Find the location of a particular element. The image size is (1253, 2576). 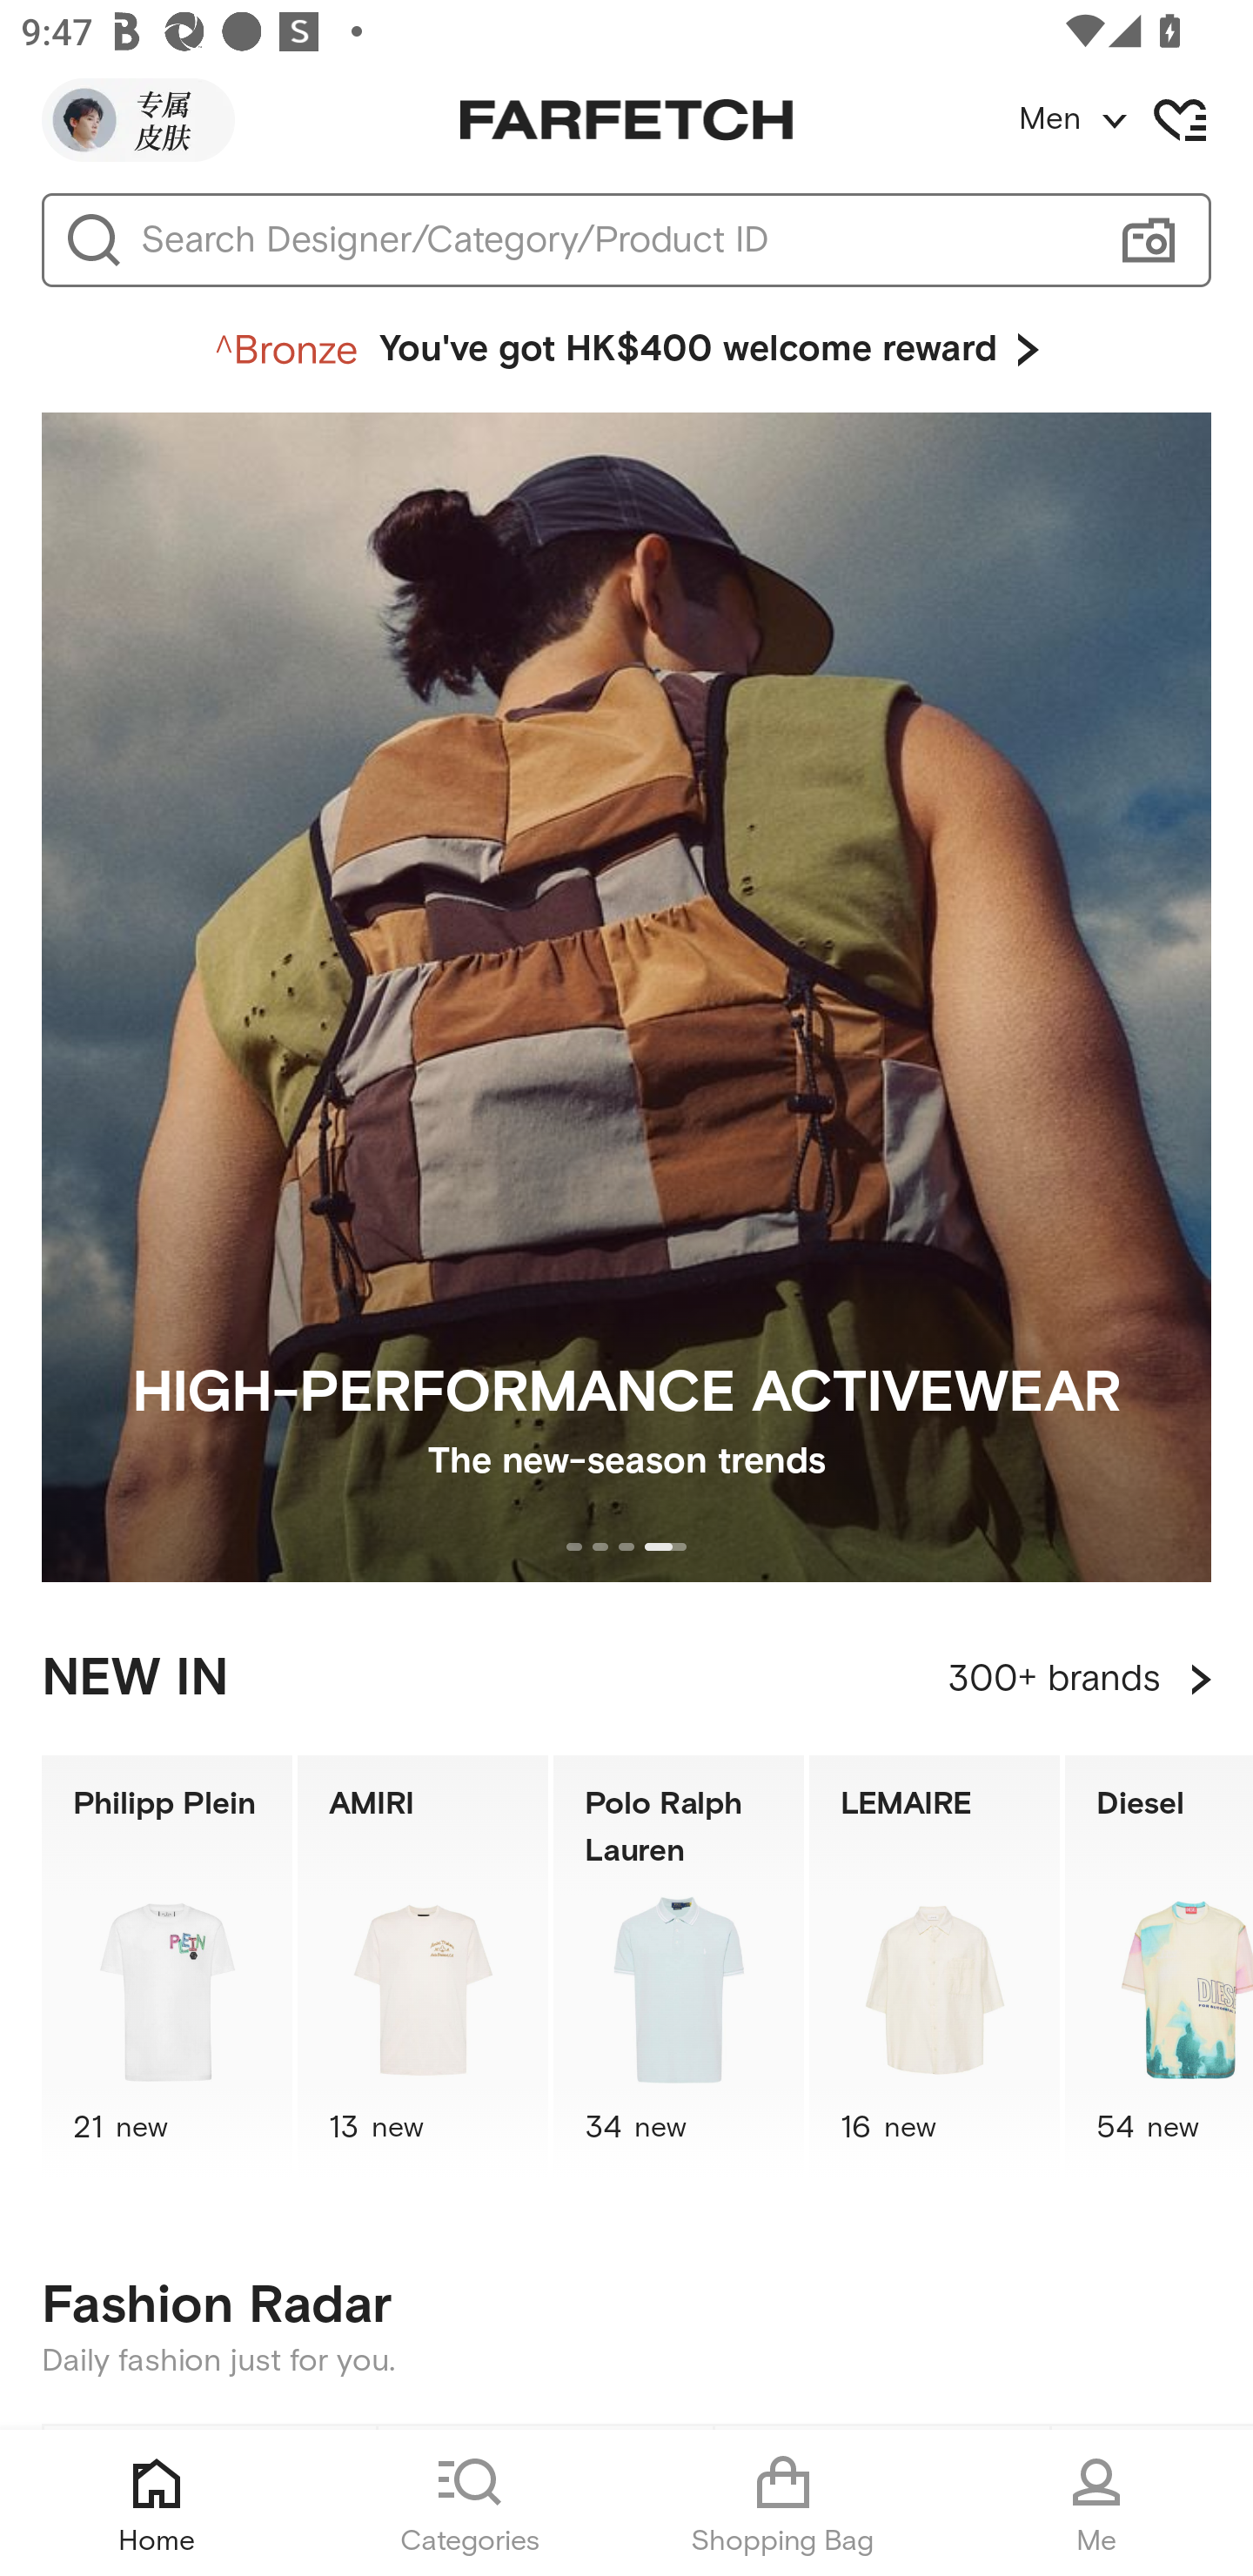

Search Designer/Category/Product ID is located at coordinates (613, 240).